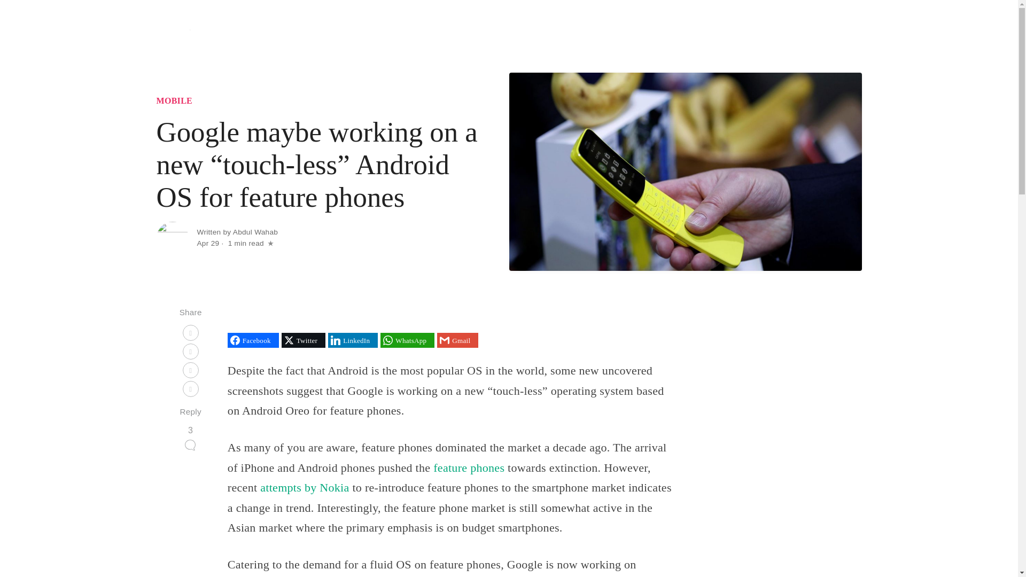  Describe the element at coordinates (353, 340) in the screenshot. I see `Share on LinkedIn` at that location.